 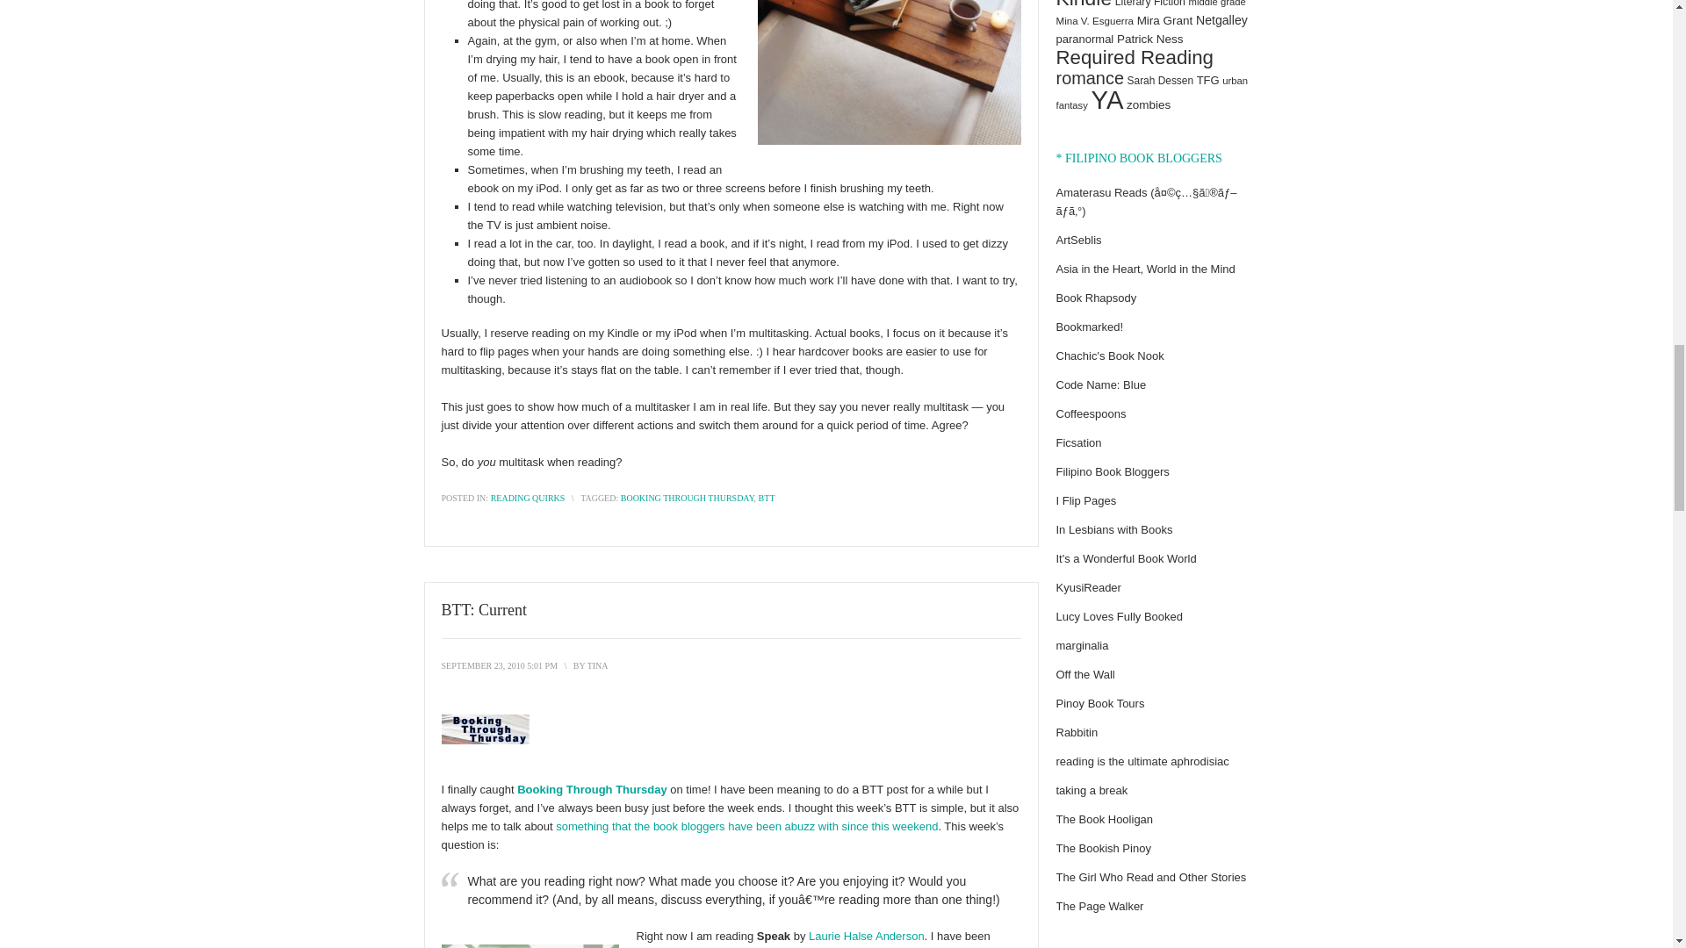 What do you see at coordinates (499, 665) in the screenshot?
I see `SEPTEMBER 23, 2010 5:01 PM` at bounding box center [499, 665].